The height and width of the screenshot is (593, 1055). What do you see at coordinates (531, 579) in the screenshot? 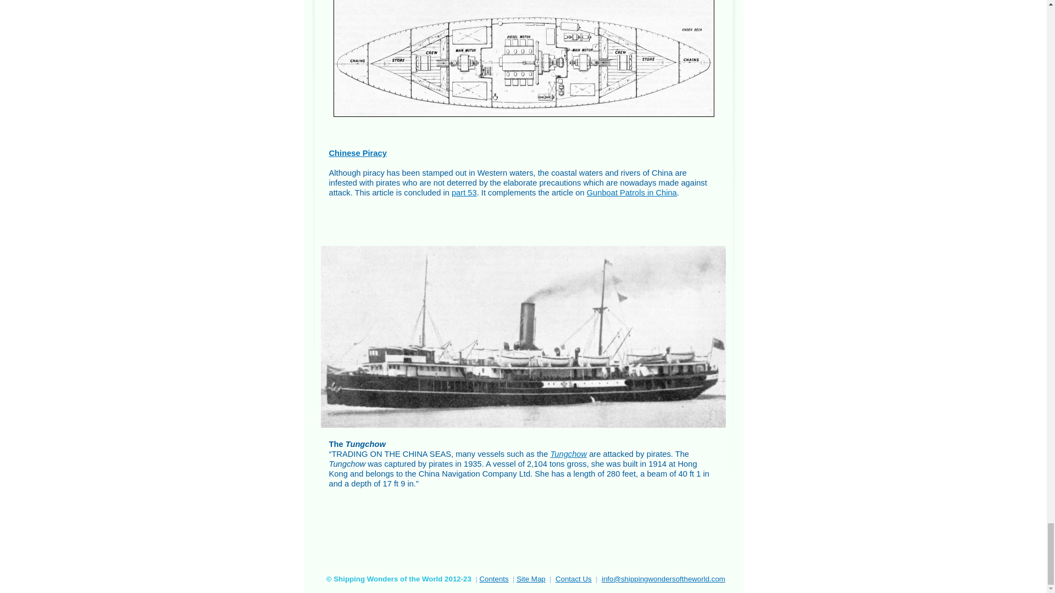
I see `Site Map` at bounding box center [531, 579].